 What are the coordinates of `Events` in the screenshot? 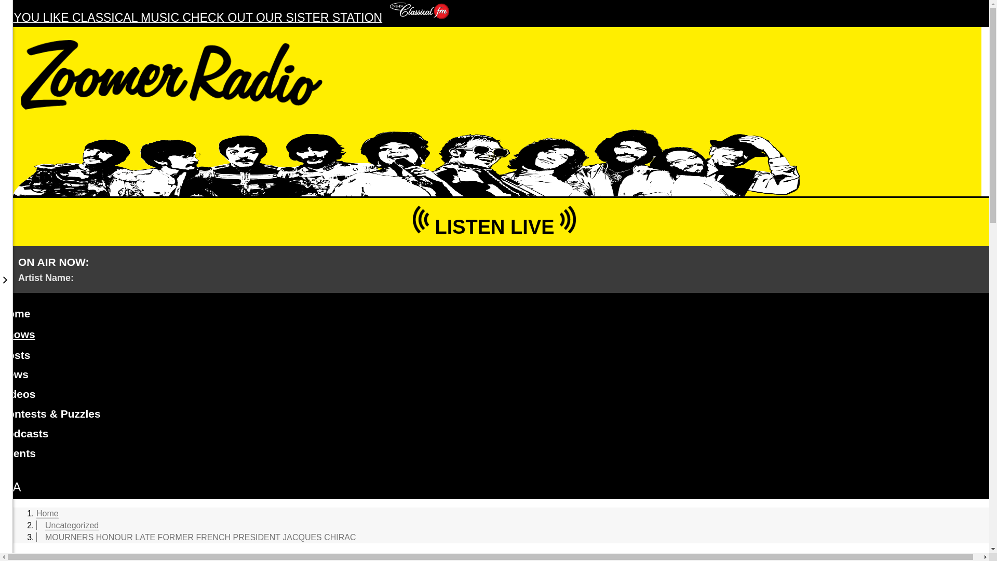 It's located at (494, 455).